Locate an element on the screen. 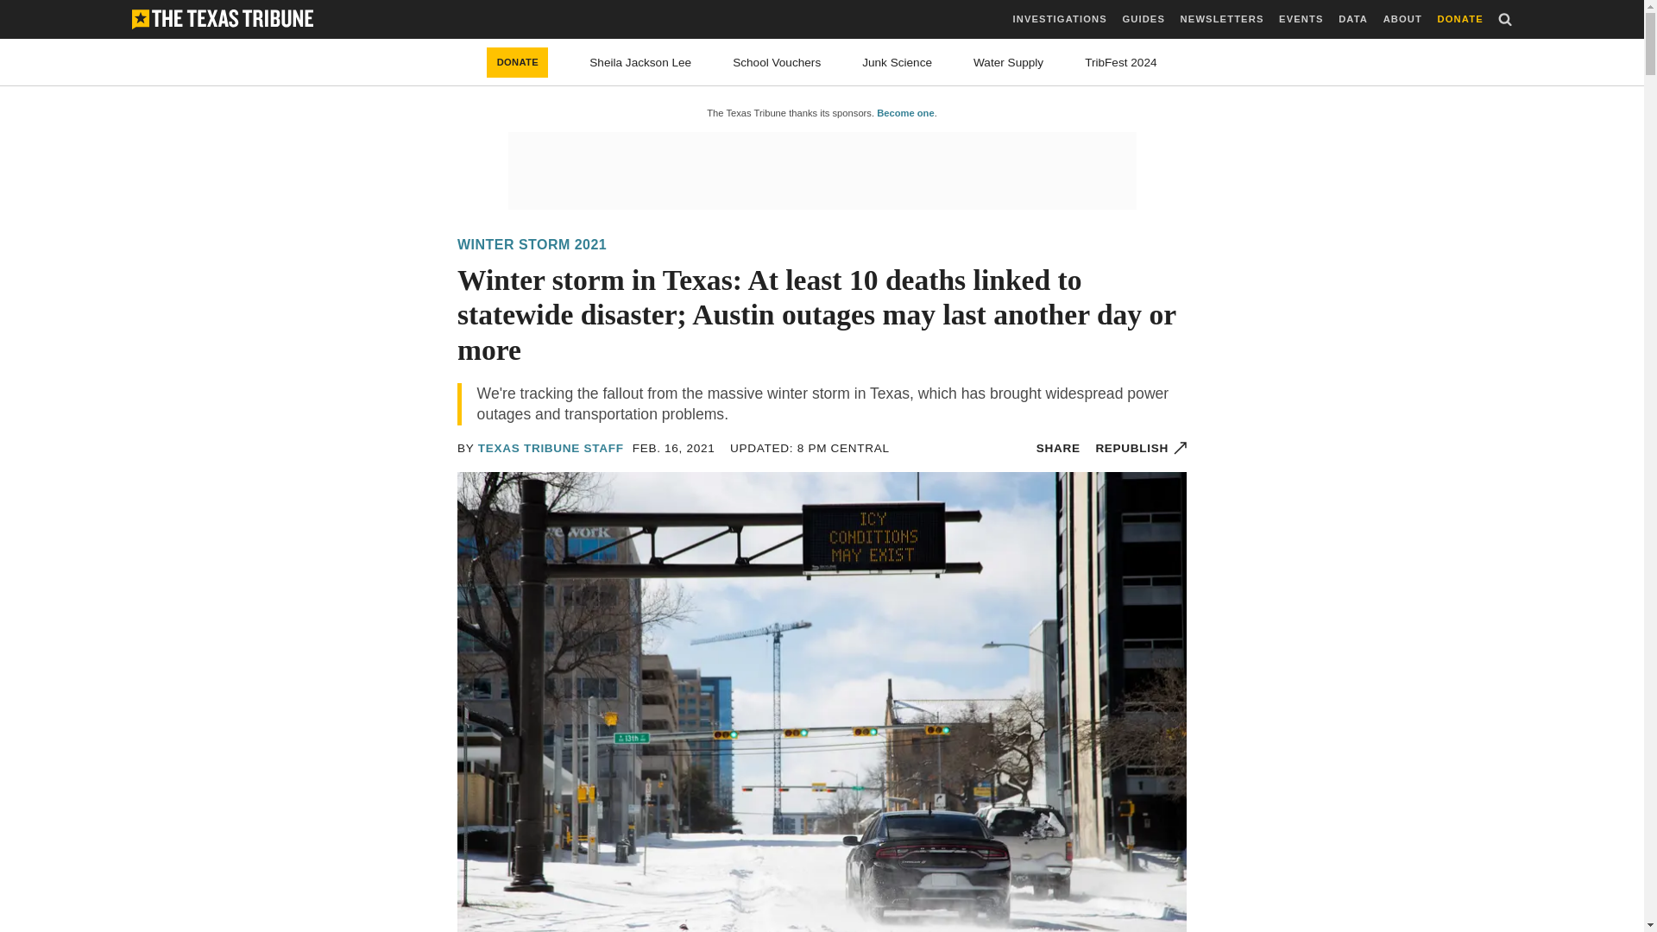  ABOUT is located at coordinates (1402, 19).